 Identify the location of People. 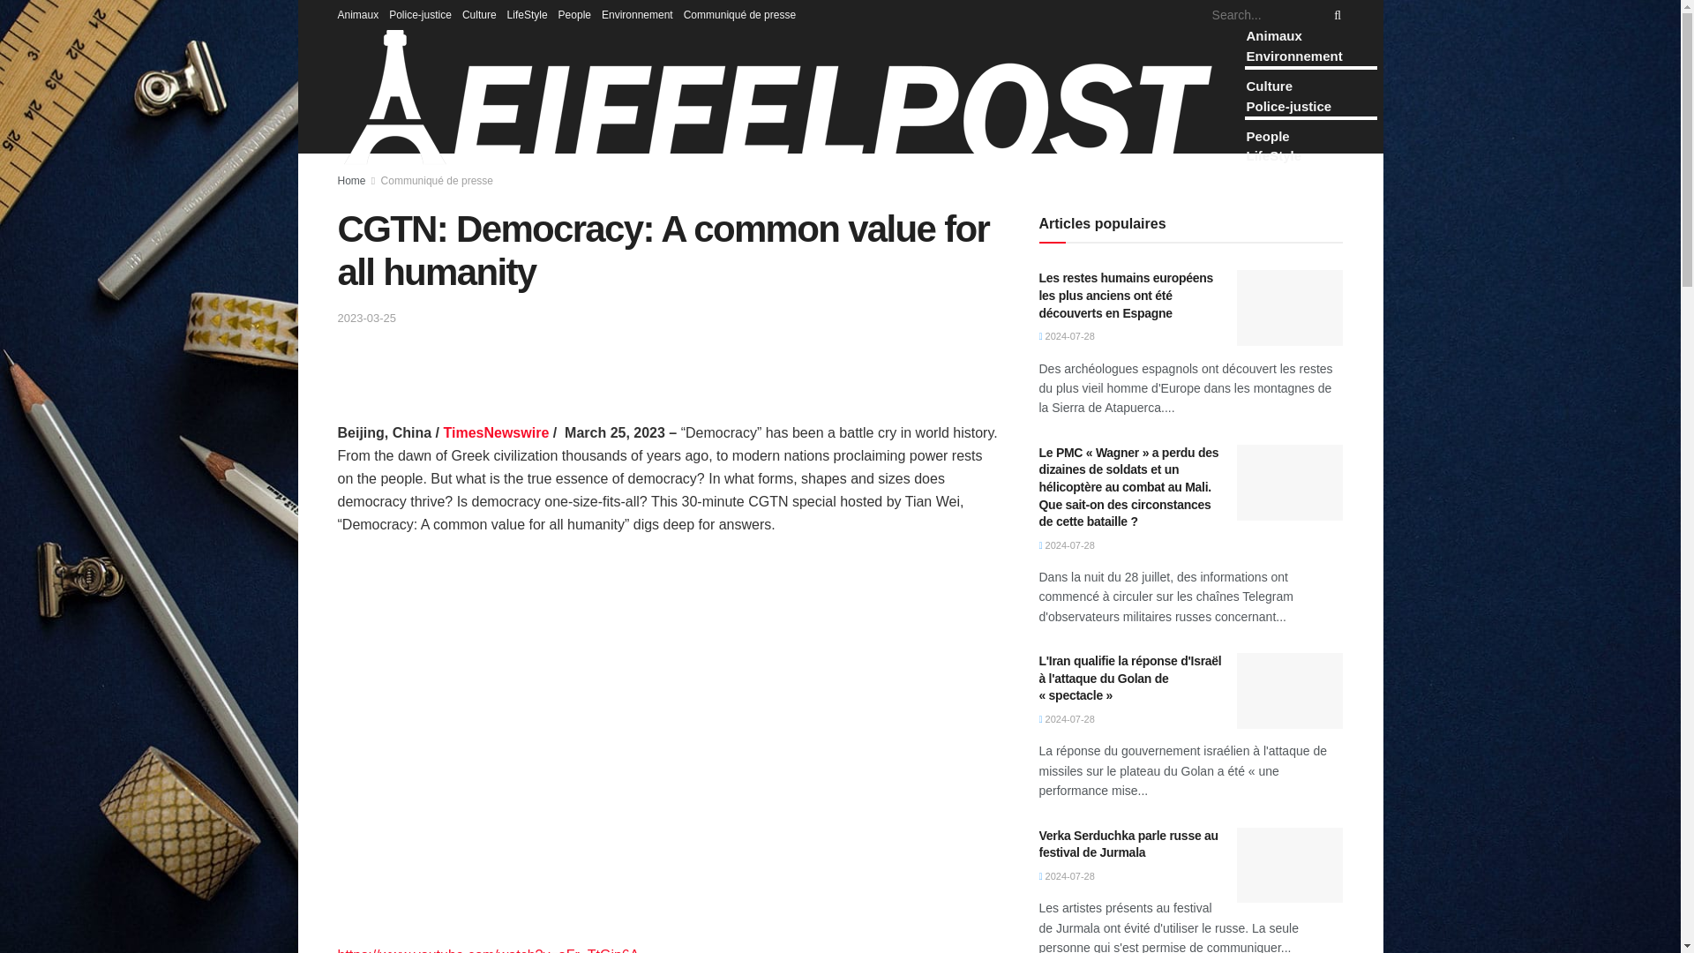
(1267, 136).